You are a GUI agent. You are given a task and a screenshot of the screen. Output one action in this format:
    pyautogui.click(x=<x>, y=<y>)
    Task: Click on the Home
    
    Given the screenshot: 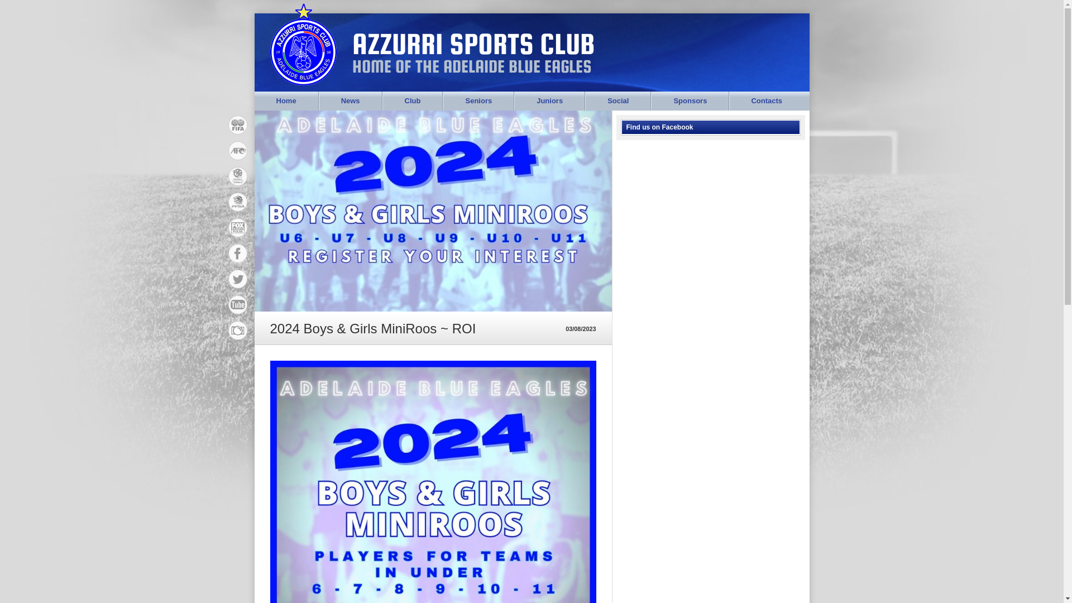 What is the action you would take?
    pyautogui.click(x=286, y=101)
    